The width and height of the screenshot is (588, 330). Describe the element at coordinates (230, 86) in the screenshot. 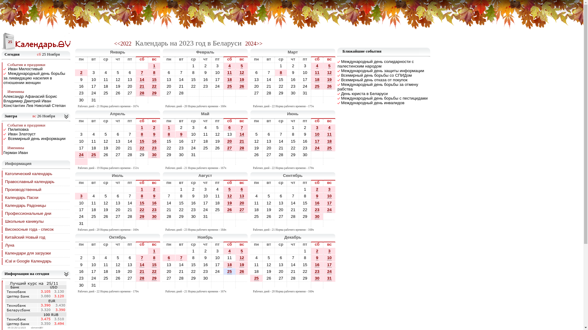

I see `25` at that location.